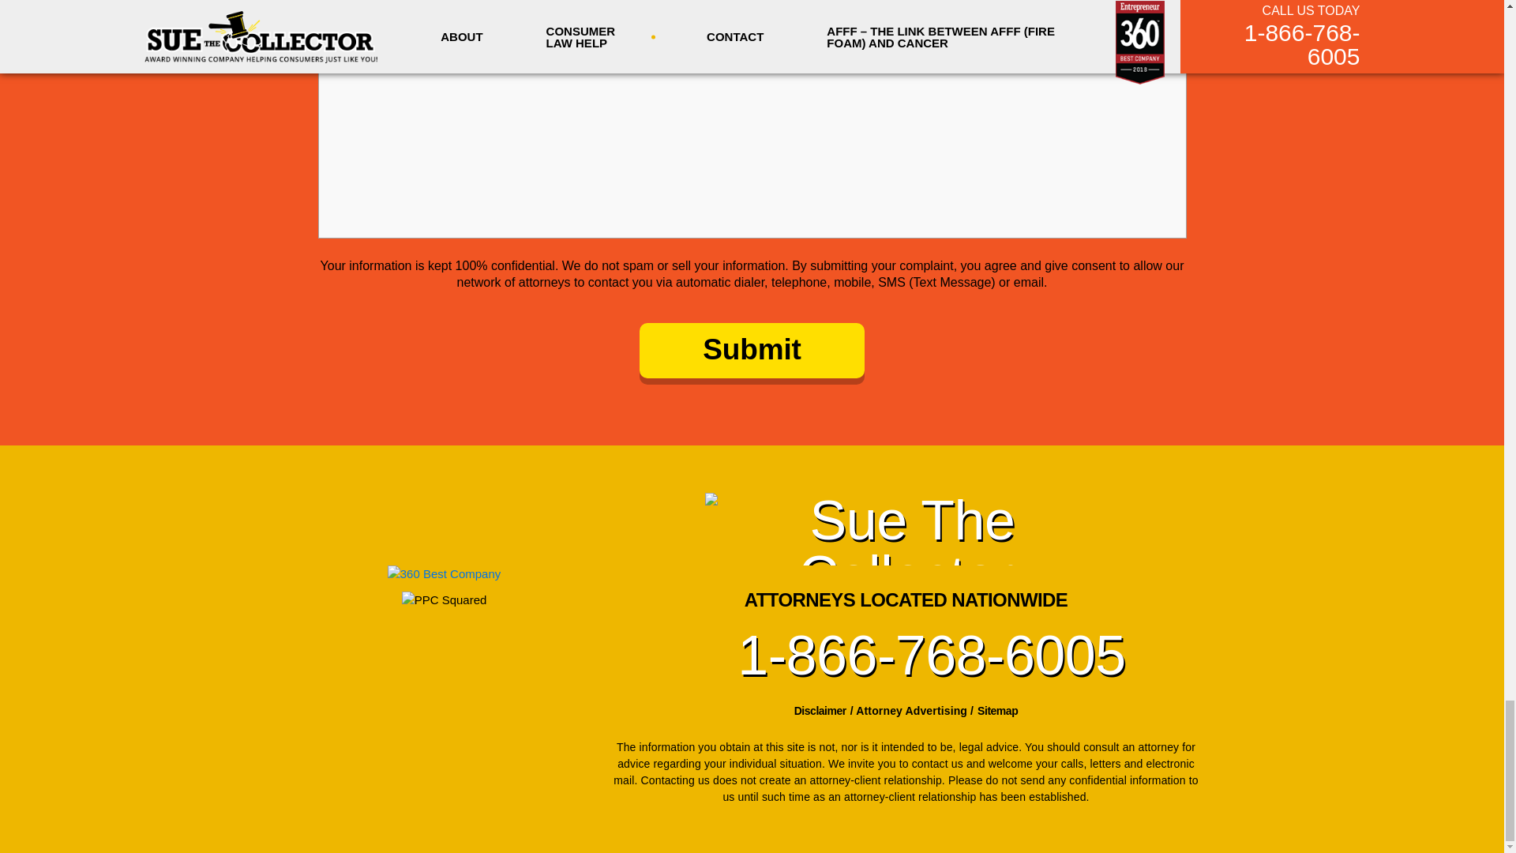 This screenshot has width=1516, height=853. Describe the element at coordinates (905, 656) in the screenshot. I see `1-866-768-6005` at that location.